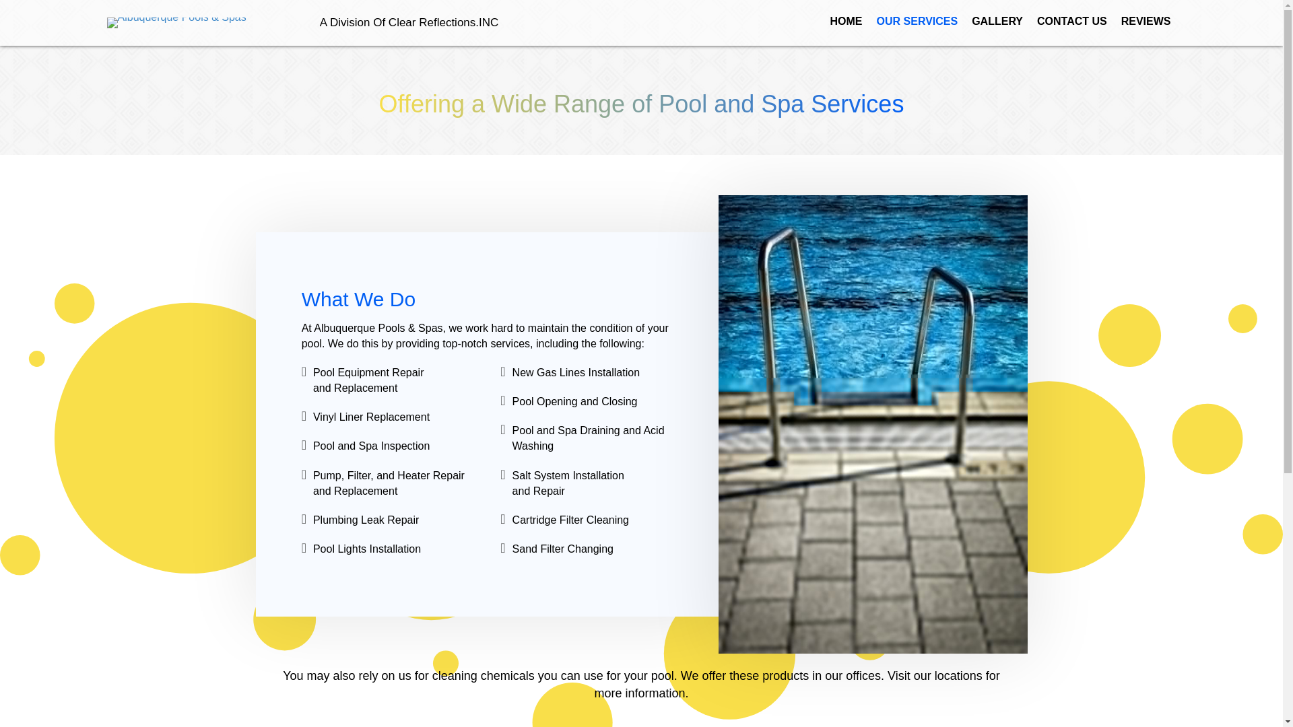  Describe the element at coordinates (408, 22) in the screenshot. I see `A Division Of Clear Reflections.INC` at that location.